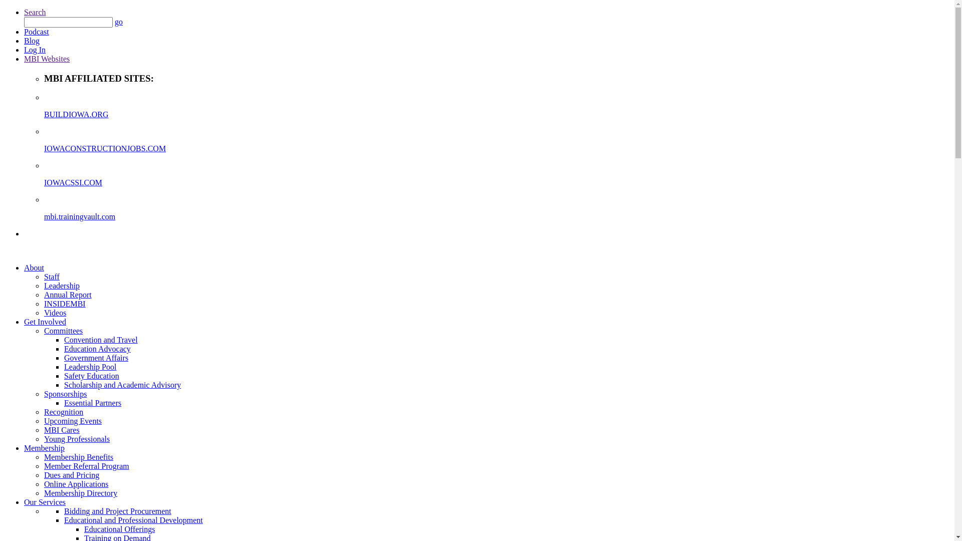 The image size is (962, 541). What do you see at coordinates (76, 484) in the screenshot?
I see `Online Applications` at bounding box center [76, 484].